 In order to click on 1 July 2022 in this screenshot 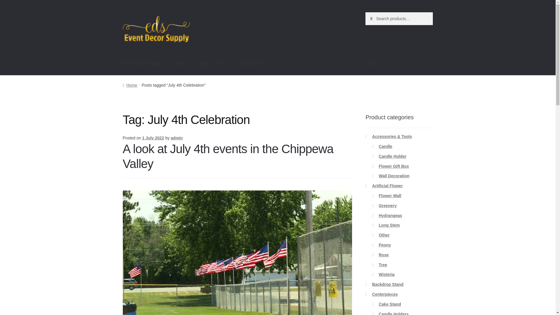, I will do `click(153, 138)`.